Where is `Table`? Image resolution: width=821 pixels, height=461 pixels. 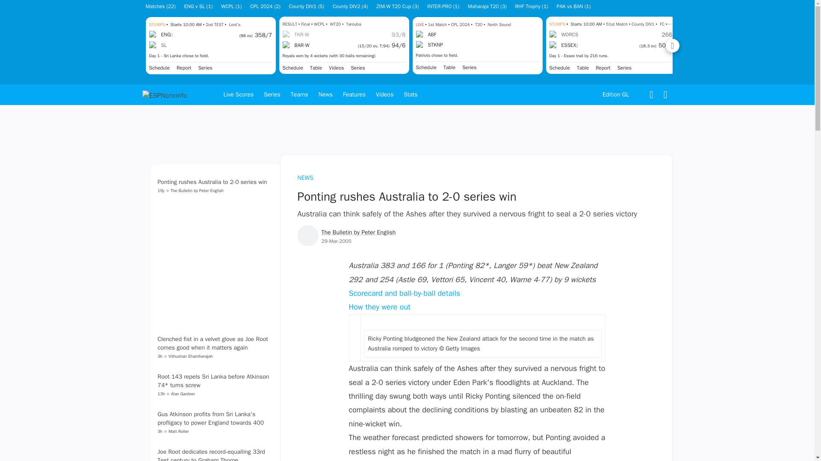 Table is located at coordinates (582, 68).